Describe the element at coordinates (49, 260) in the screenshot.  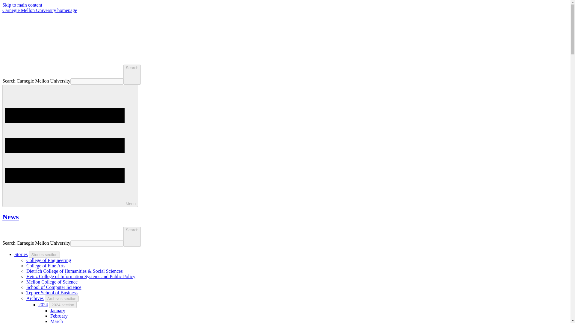
I see `College of Engineering` at that location.